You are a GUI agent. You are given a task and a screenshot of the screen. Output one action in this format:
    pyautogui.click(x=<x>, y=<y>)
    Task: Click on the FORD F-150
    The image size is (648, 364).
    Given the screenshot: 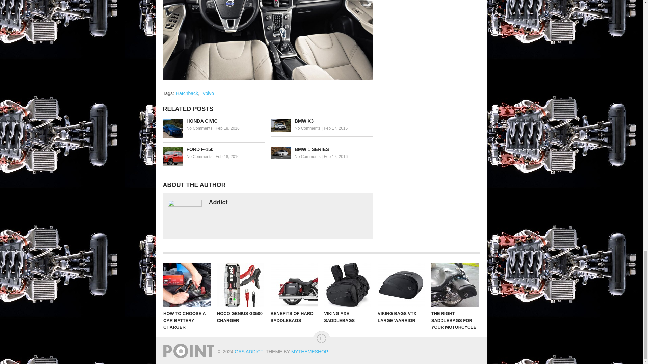 What is the action you would take?
    pyautogui.click(x=213, y=149)
    